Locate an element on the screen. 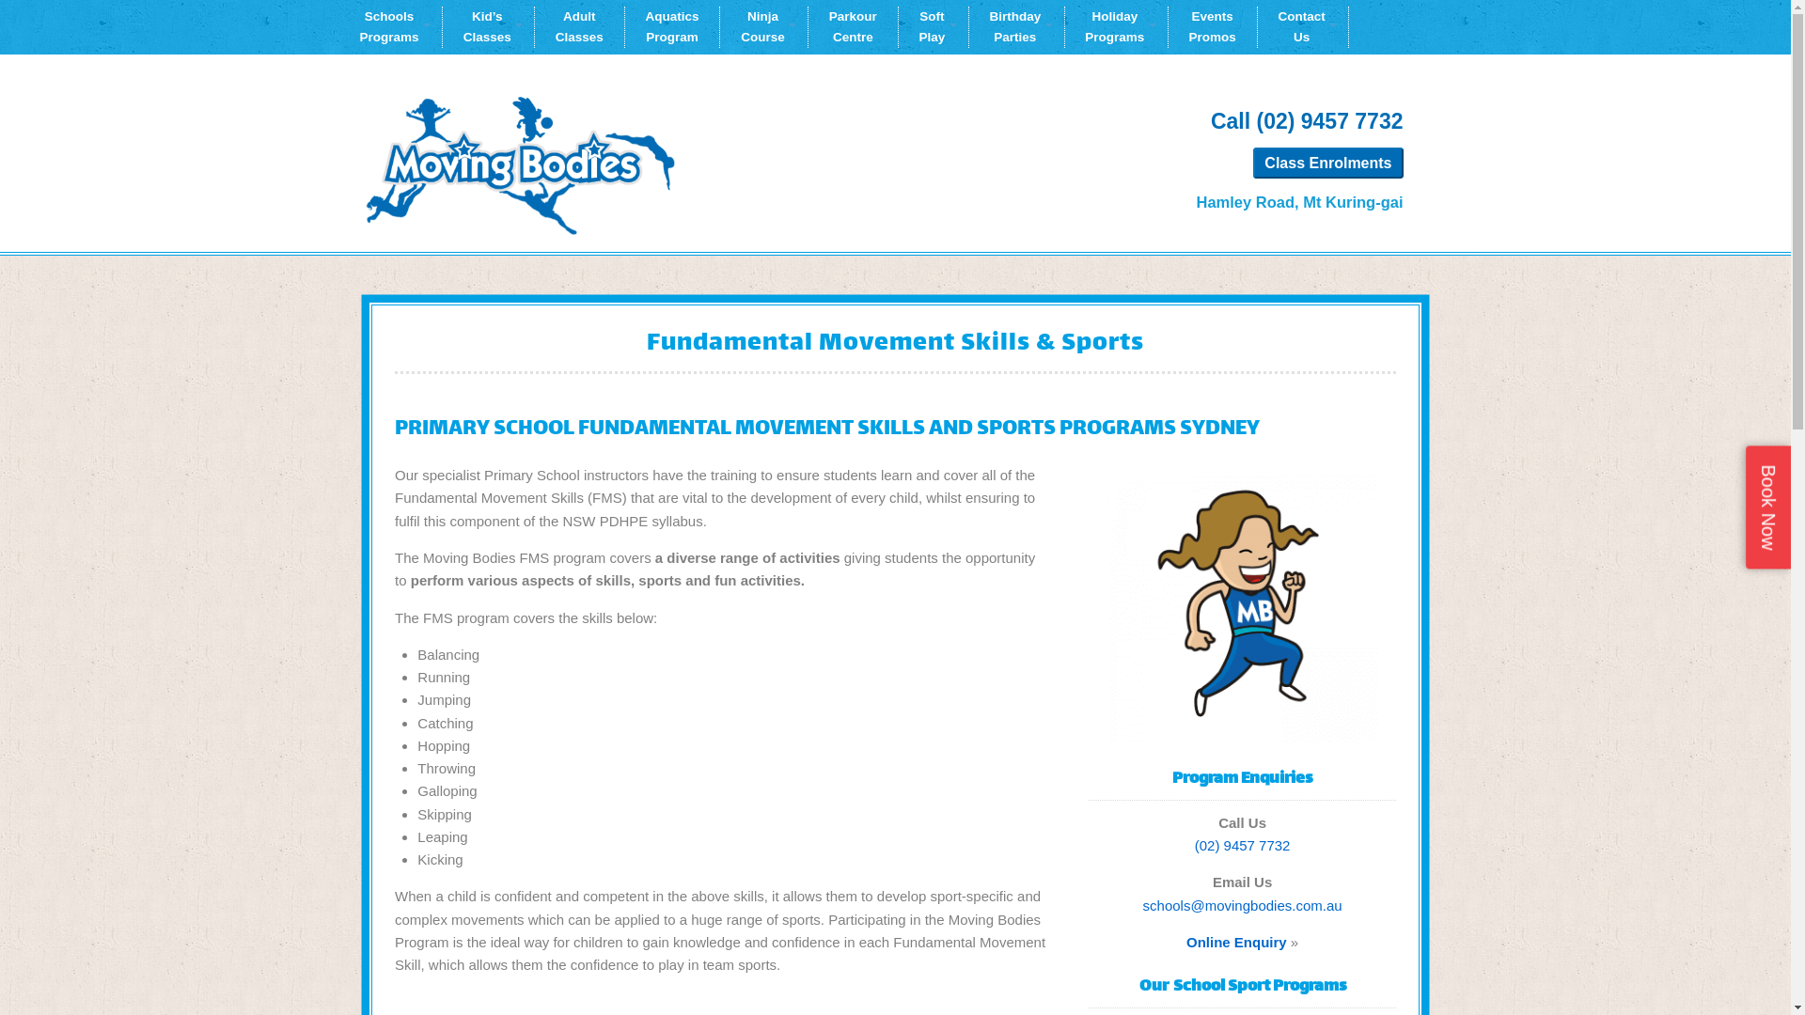 The image size is (1805, 1015). (02) 9457 7732 is located at coordinates (1243, 846).